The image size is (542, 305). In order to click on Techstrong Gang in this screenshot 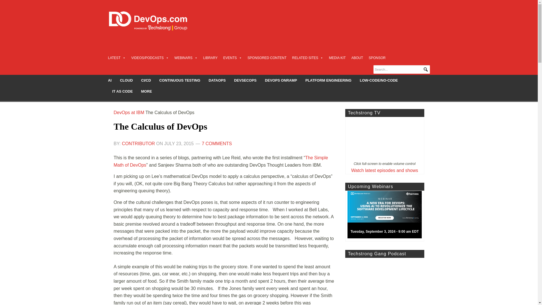, I will do `click(384, 281)`.